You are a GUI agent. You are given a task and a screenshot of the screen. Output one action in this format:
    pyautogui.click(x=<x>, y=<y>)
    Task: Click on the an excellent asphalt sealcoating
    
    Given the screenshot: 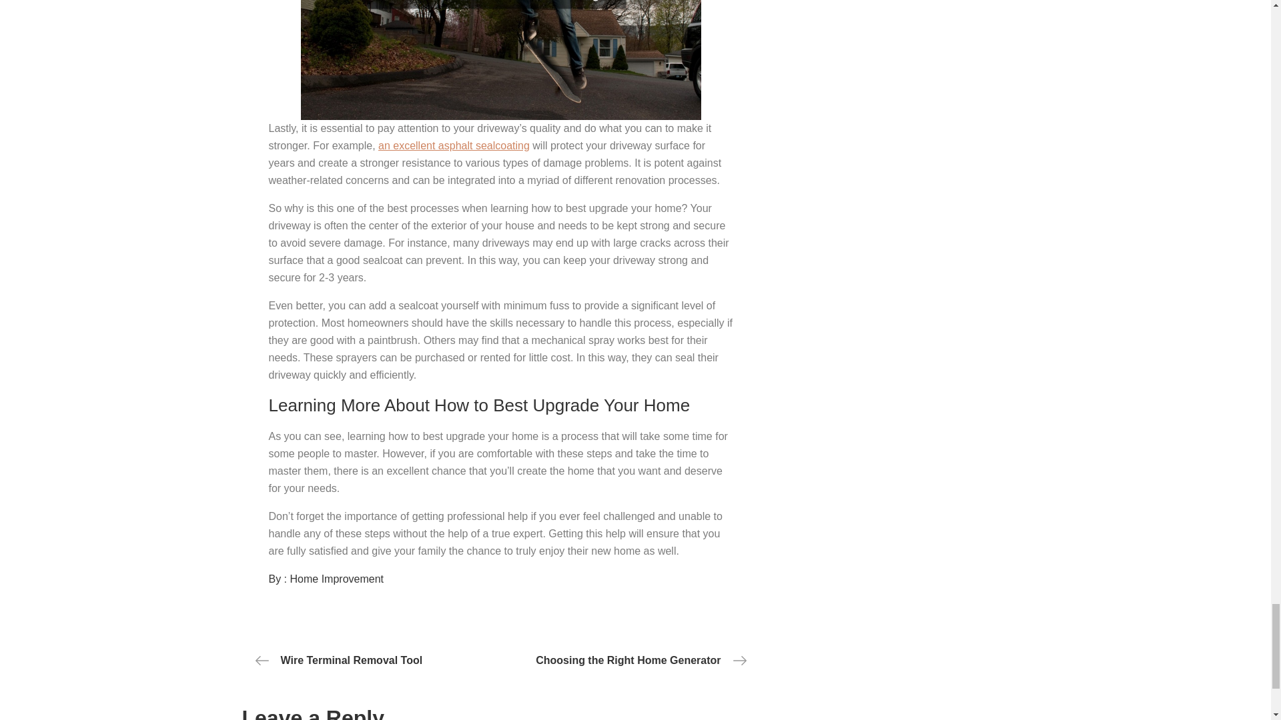 What is the action you would take?
    pyautogui.click(x=454, y=145)
    